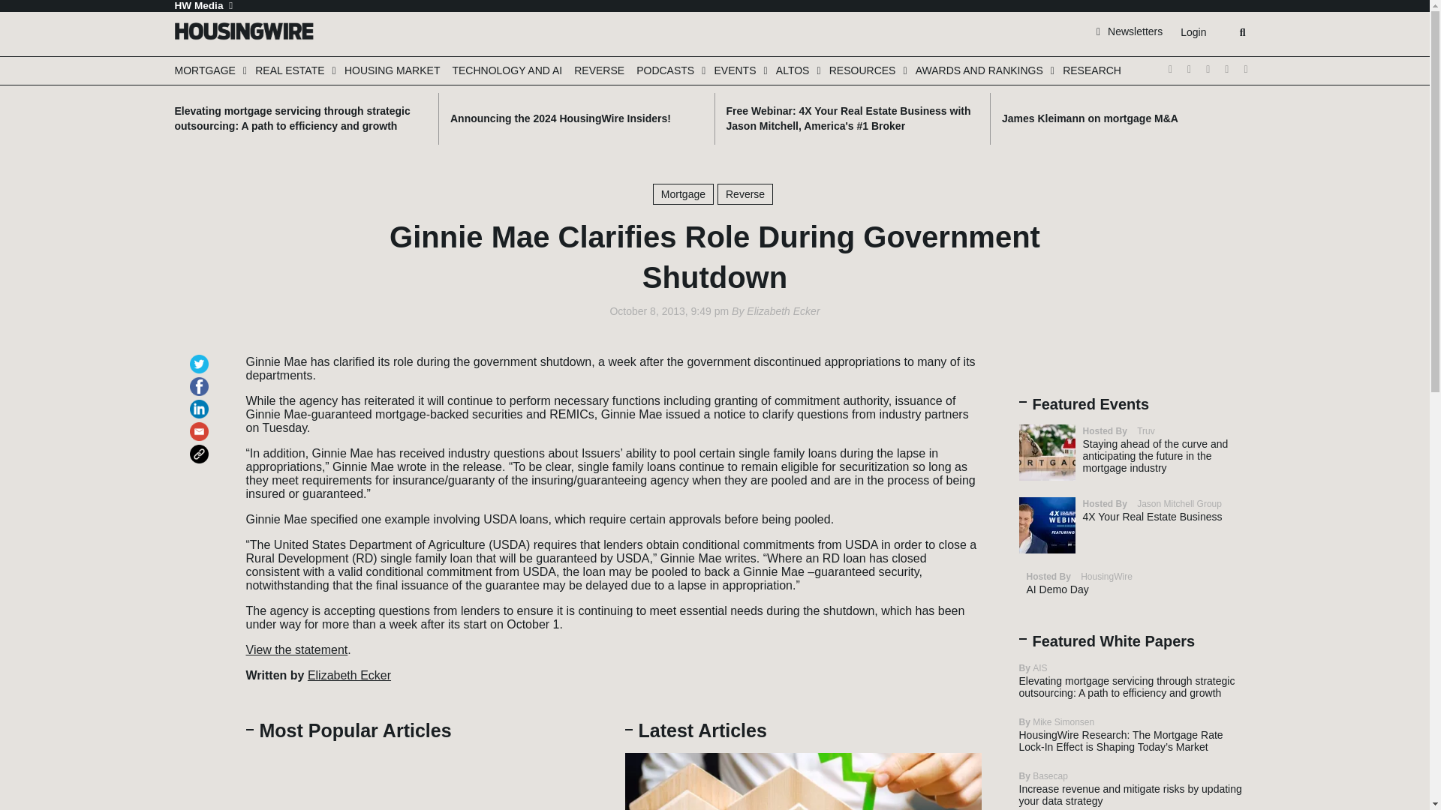  What do you see at coordinates (783, 311) in the screenshot?
I see `Posts by Elizabeth Ecker` at bounding box center [783, 311].